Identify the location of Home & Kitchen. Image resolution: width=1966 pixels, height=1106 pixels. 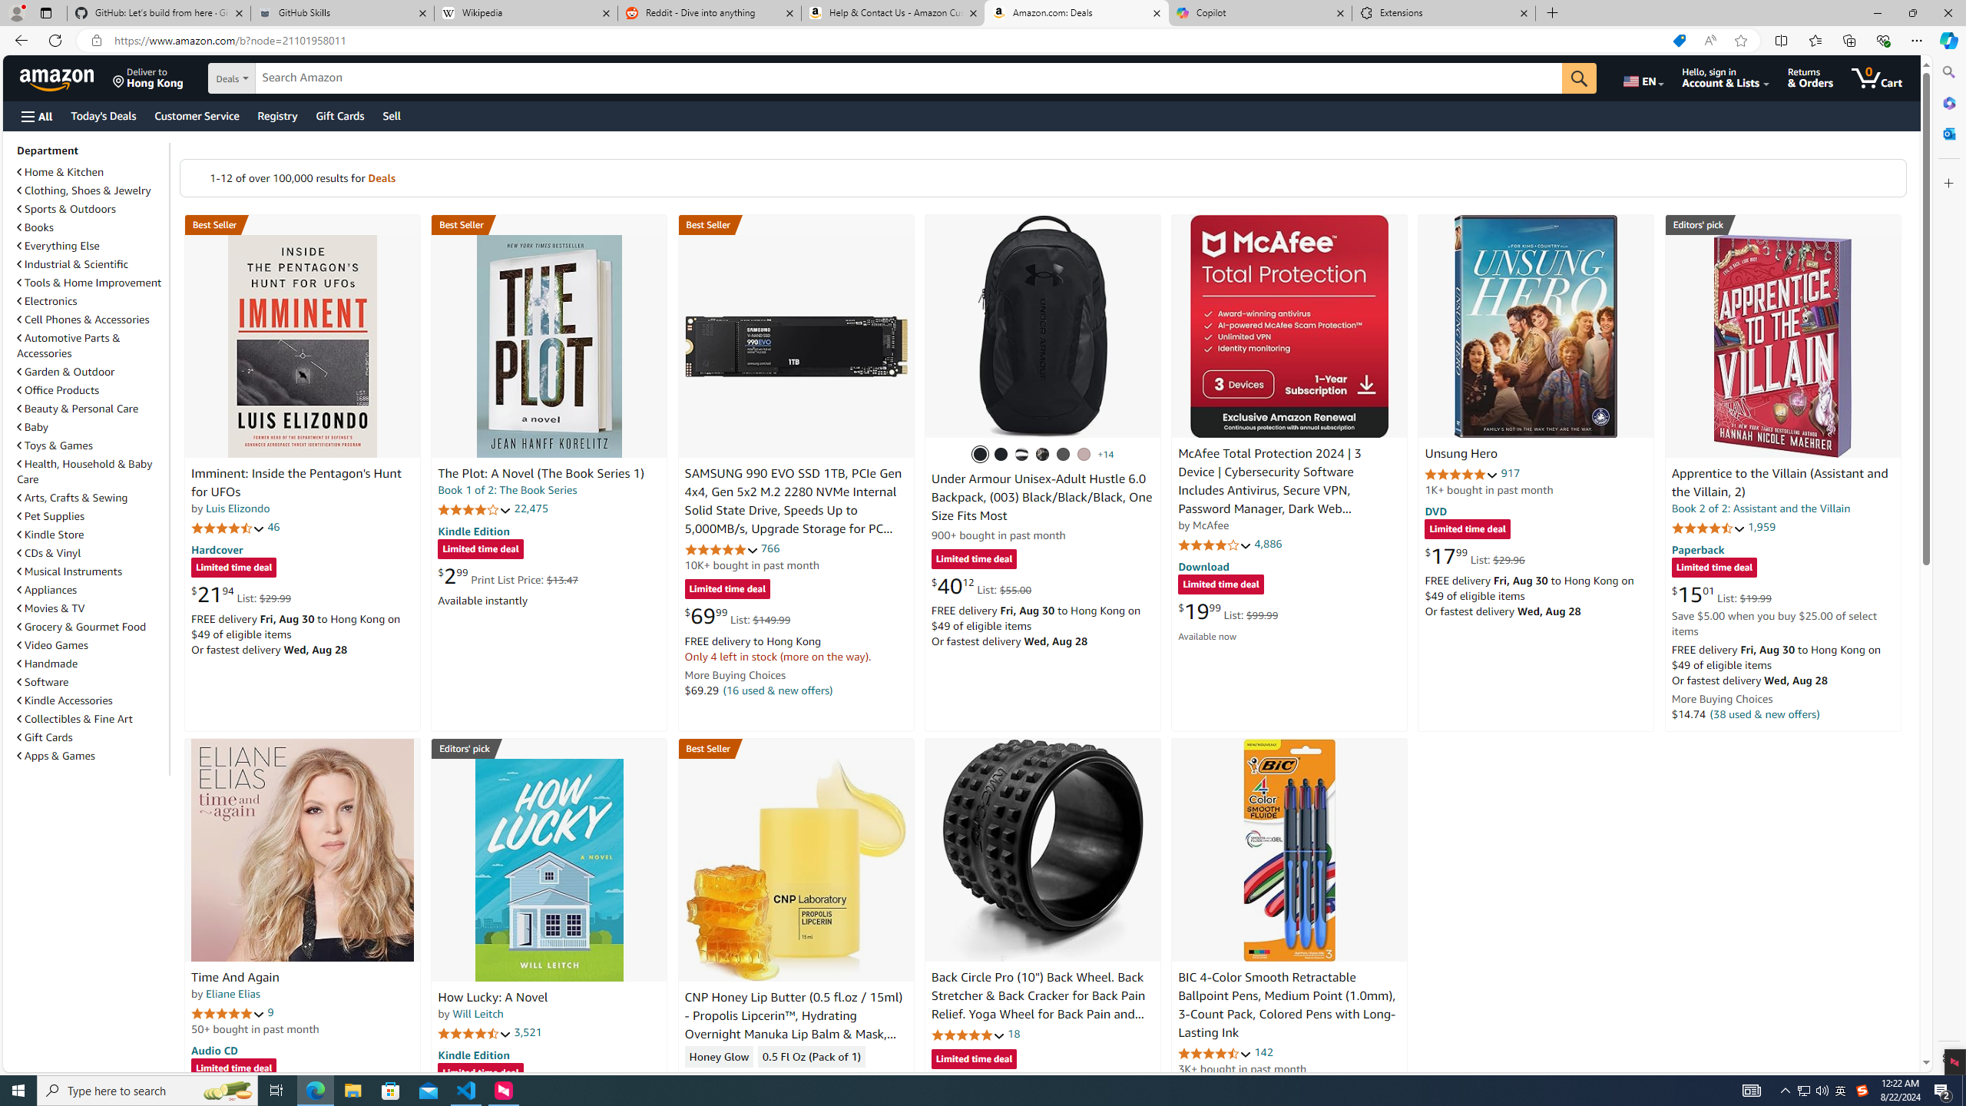
(91, 172).